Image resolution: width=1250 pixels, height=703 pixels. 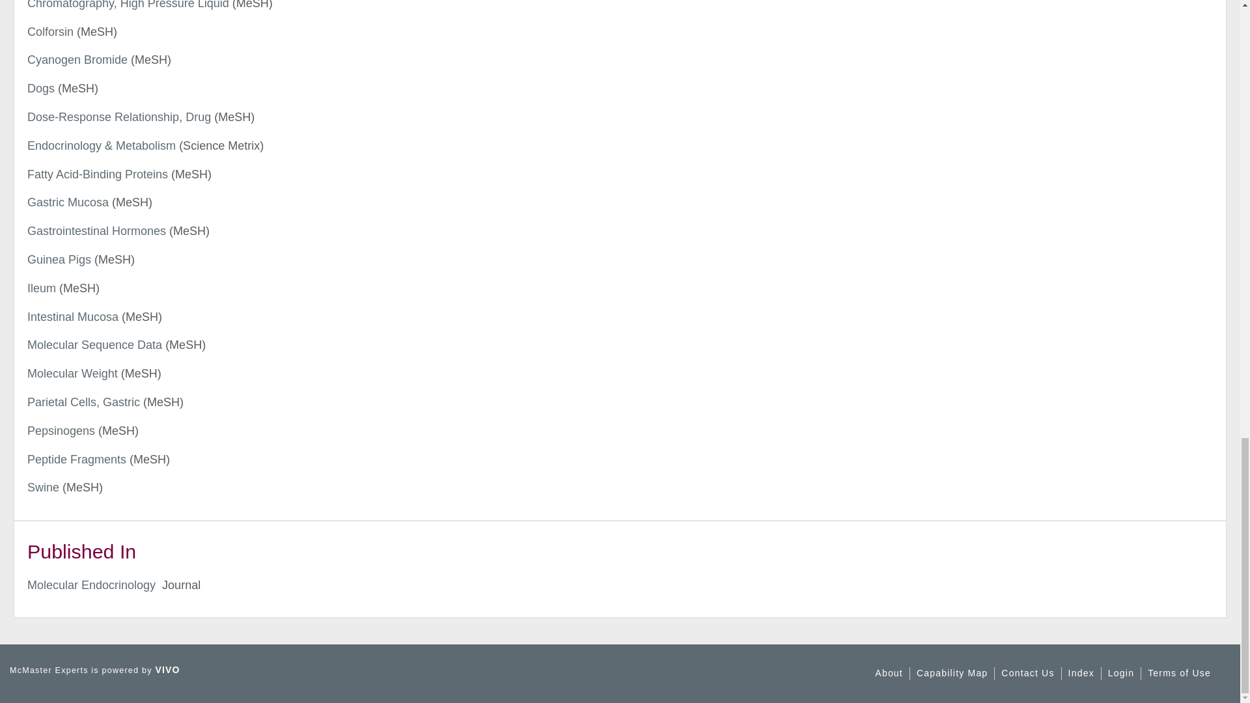 I want to click on Pepsinogens, so click(x=61, y=431).